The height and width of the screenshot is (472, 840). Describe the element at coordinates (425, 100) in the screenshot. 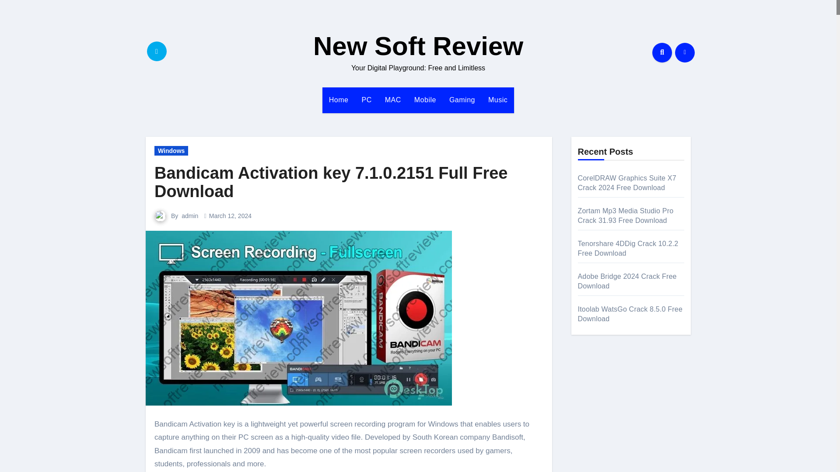

I see `Mobile` at that location.